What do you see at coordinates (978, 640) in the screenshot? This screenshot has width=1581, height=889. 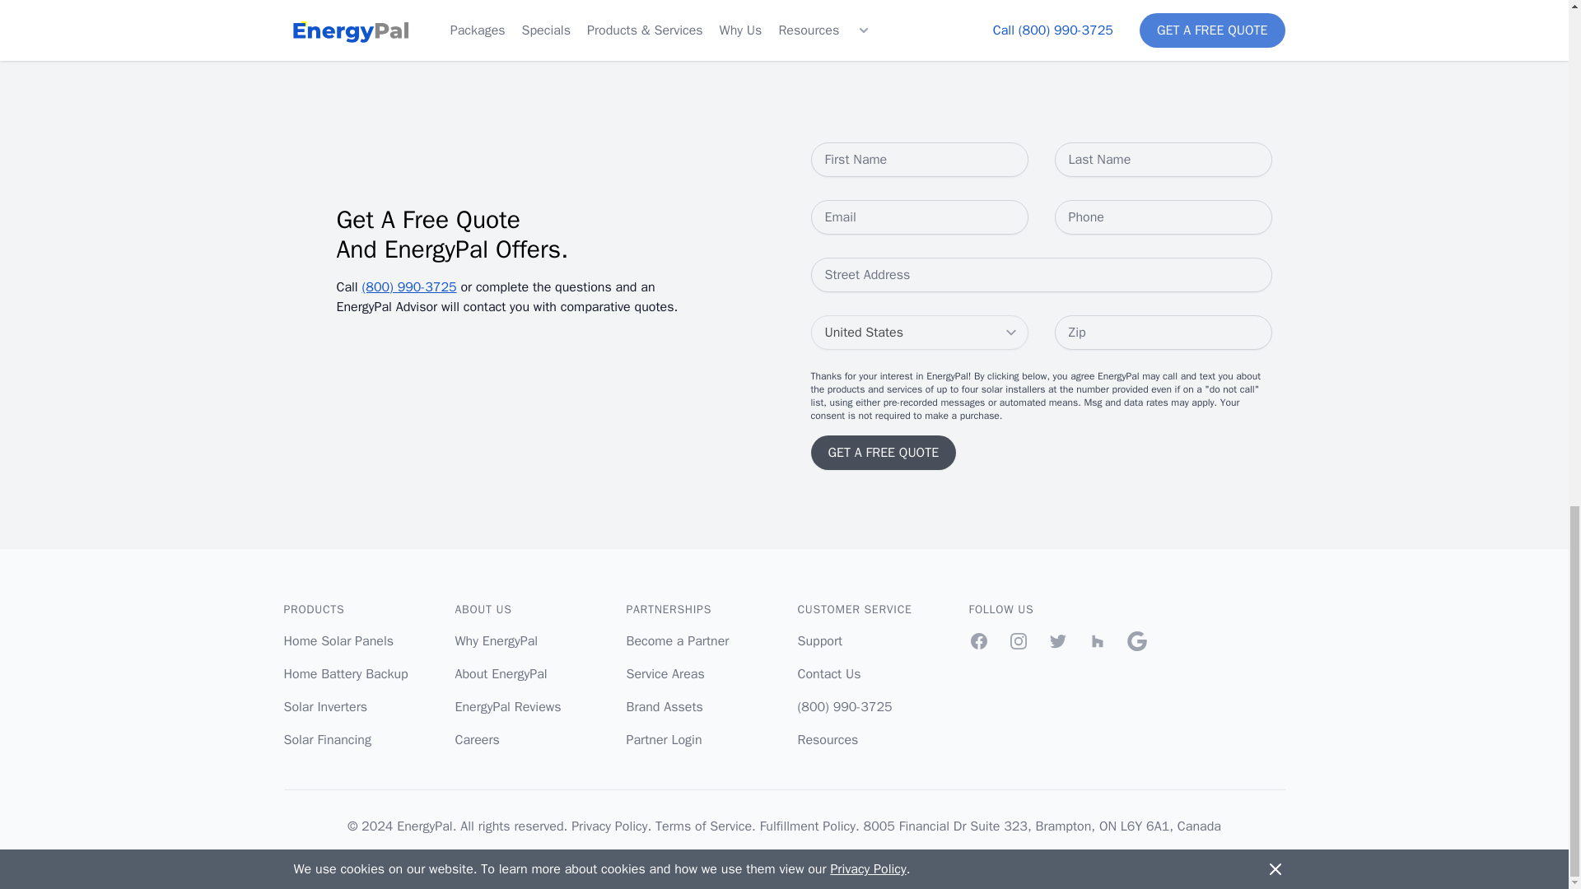 I see `Facebook` at bounding box center [978, 640].